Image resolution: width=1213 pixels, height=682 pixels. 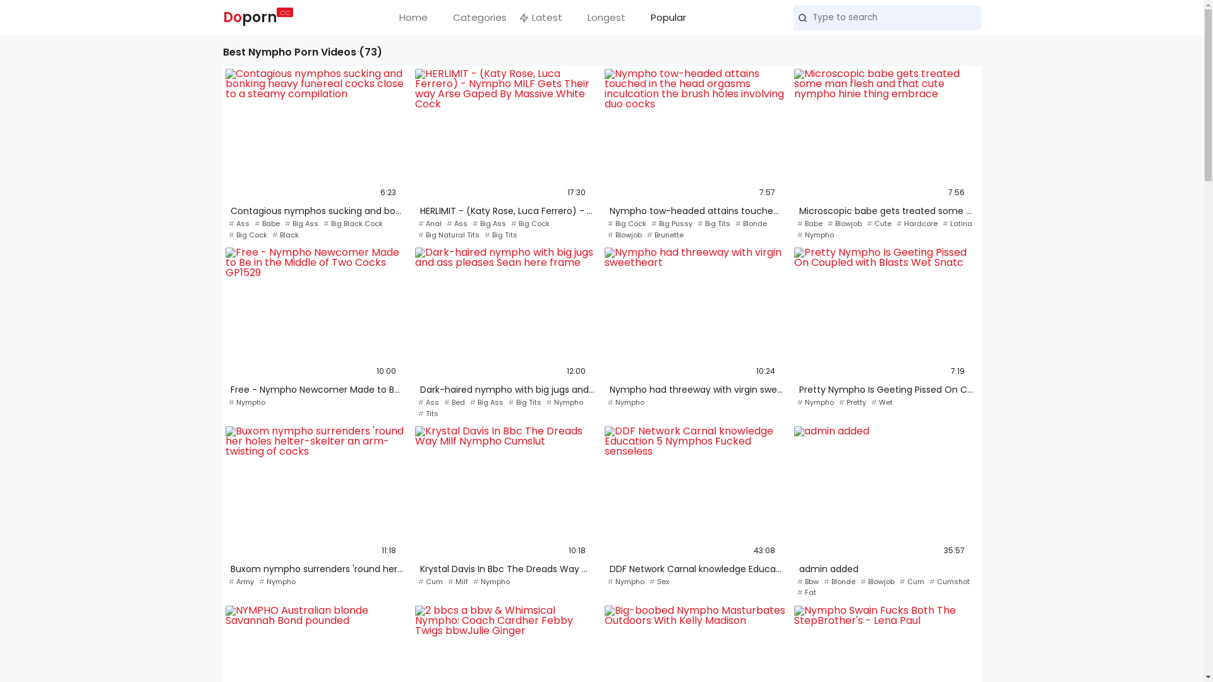 I want to click on 7:19, so click(x=886, y=314).